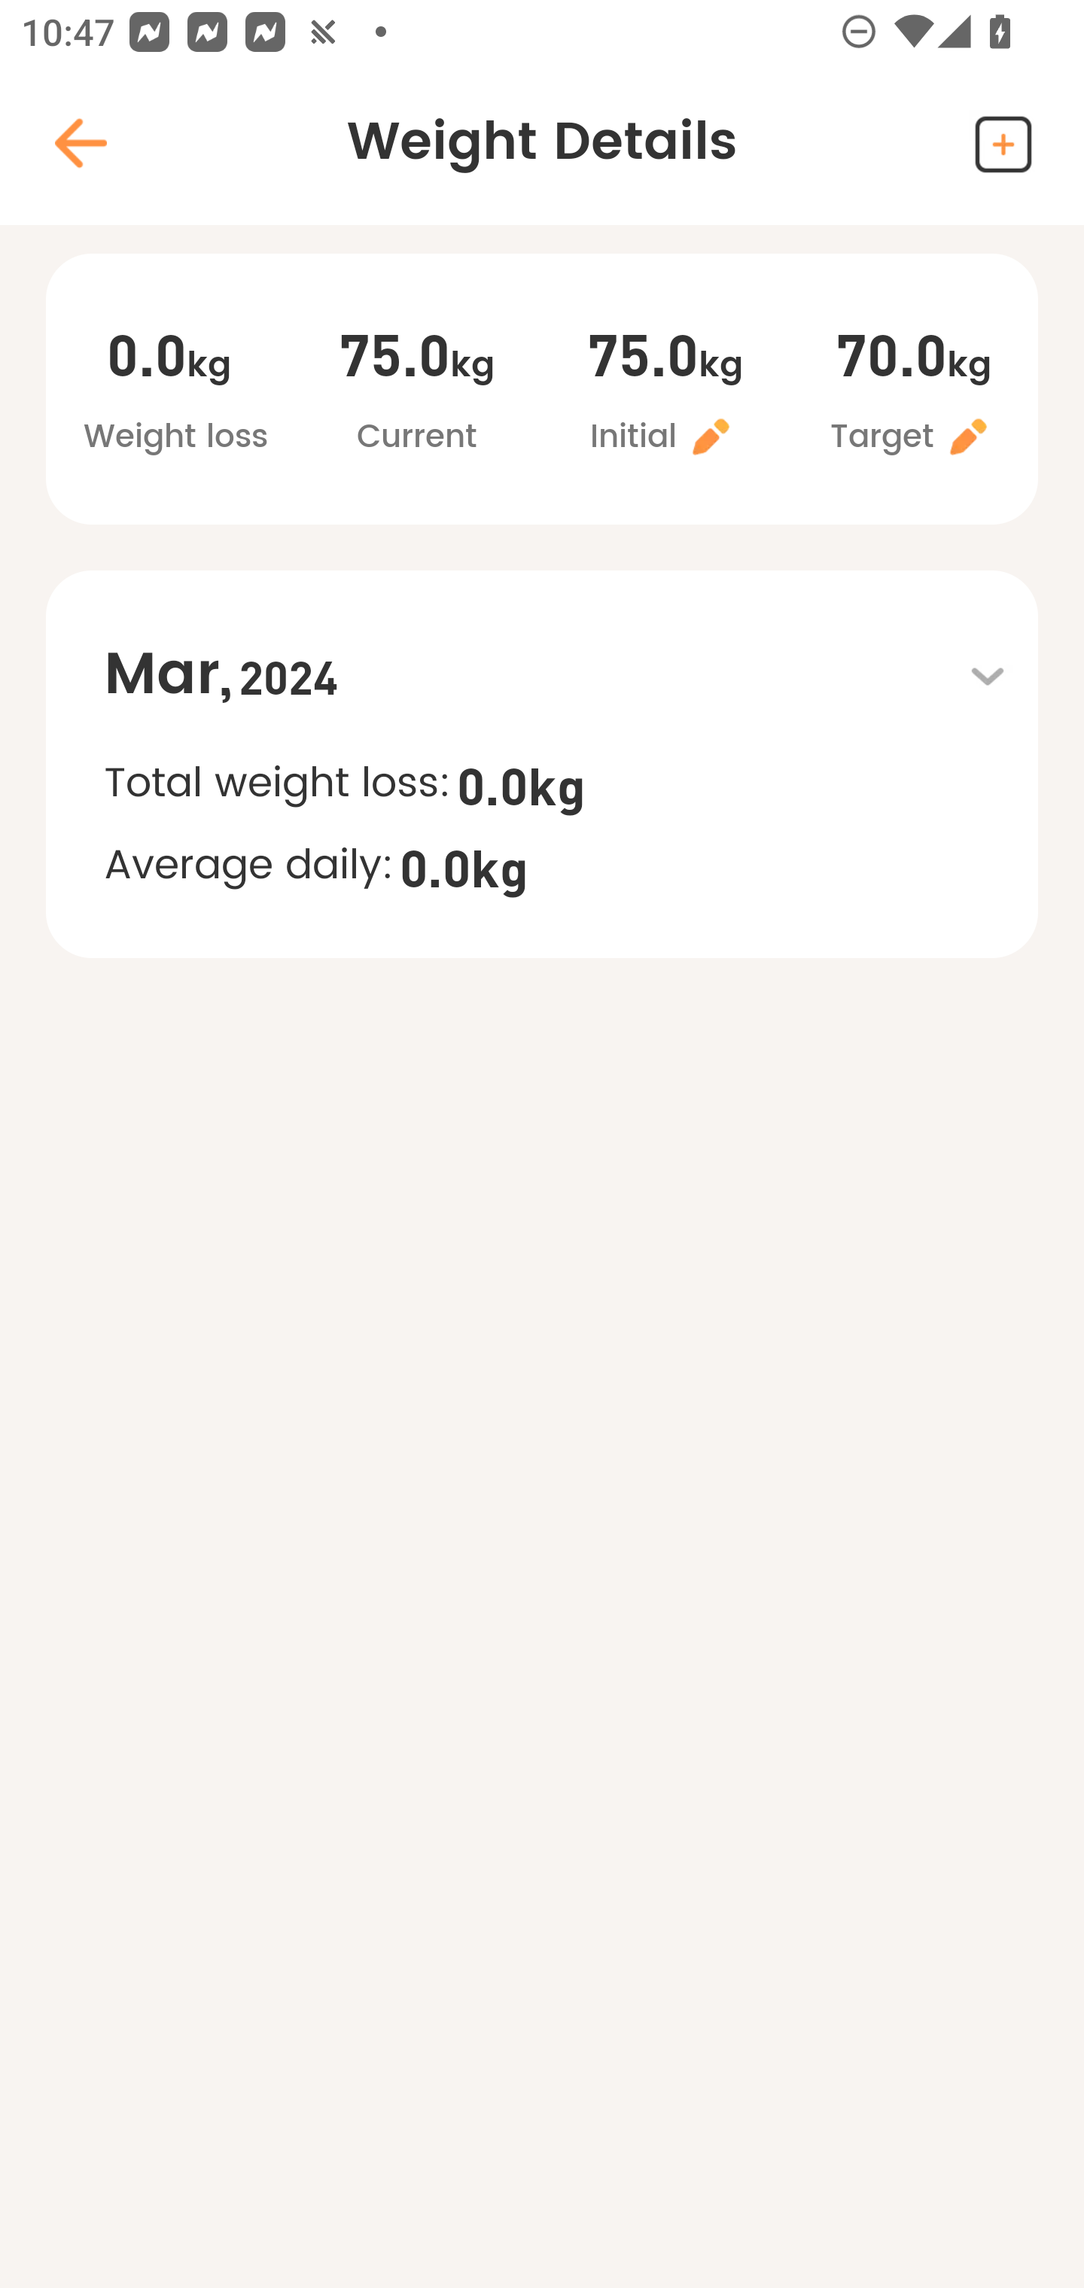  Describe the element at coordinates (665, 392) in the screenshot. I see `75.0kg Initial` at that location.